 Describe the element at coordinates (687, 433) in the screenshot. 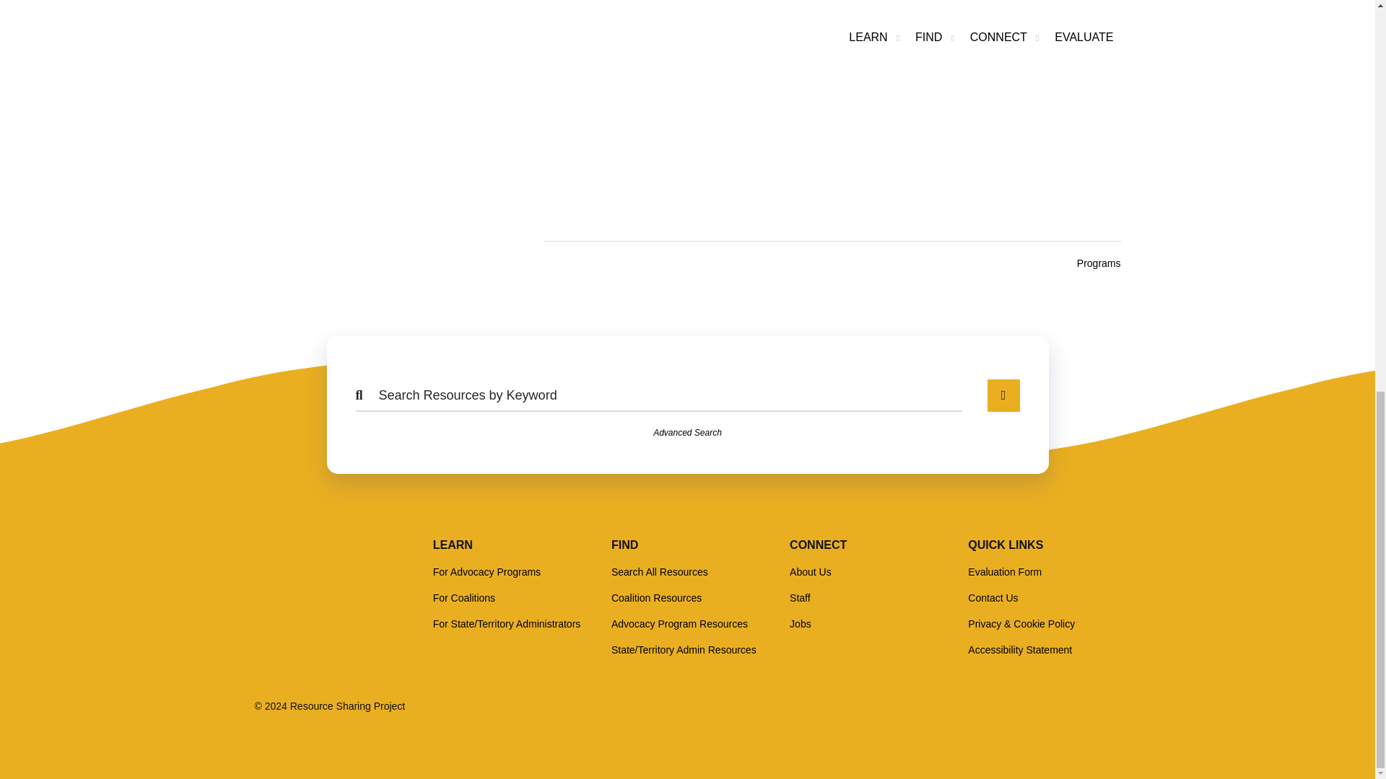

I see `Advanced Search` at that location.